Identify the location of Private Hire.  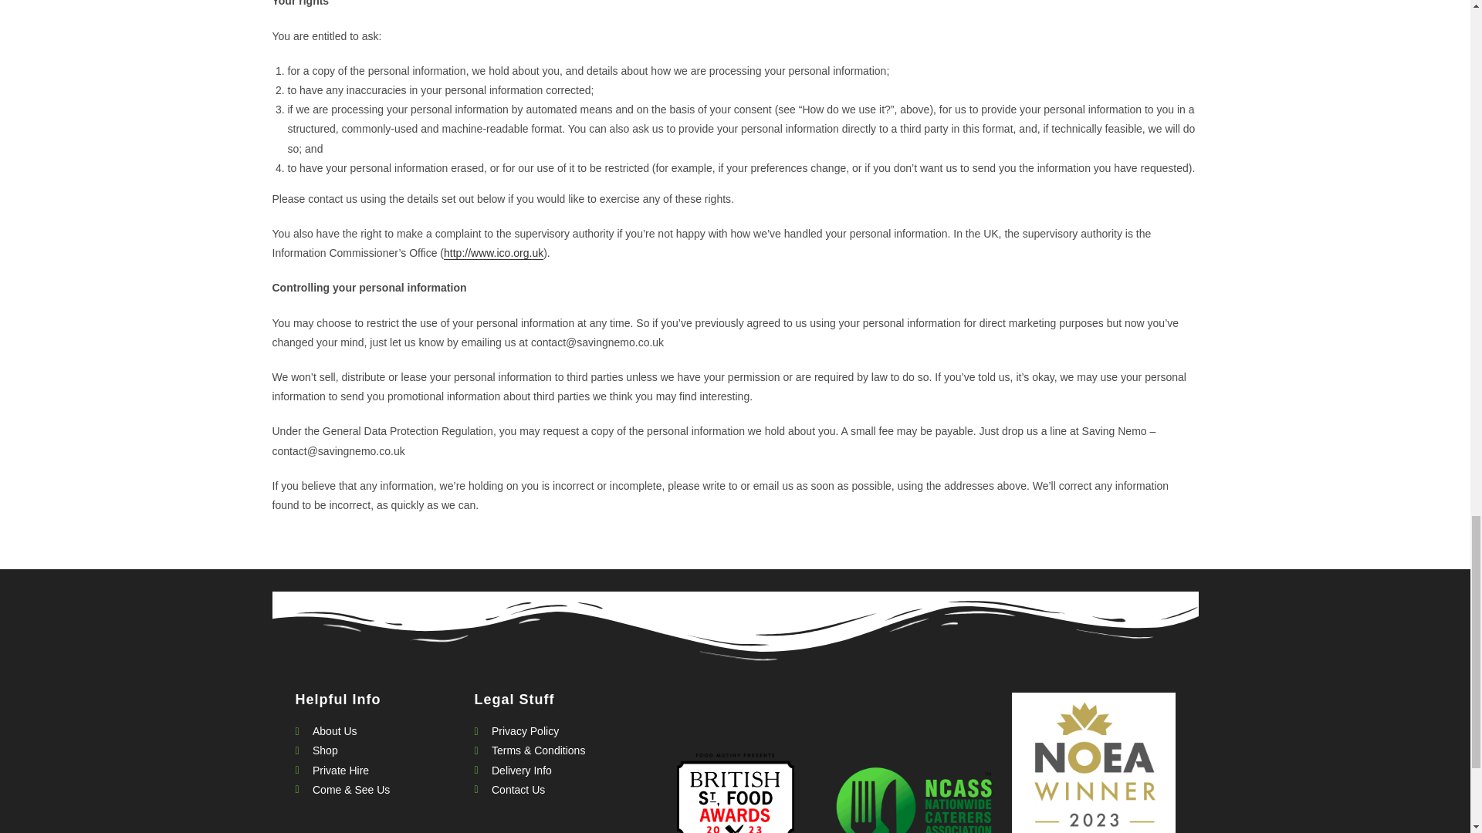
(377, 771).